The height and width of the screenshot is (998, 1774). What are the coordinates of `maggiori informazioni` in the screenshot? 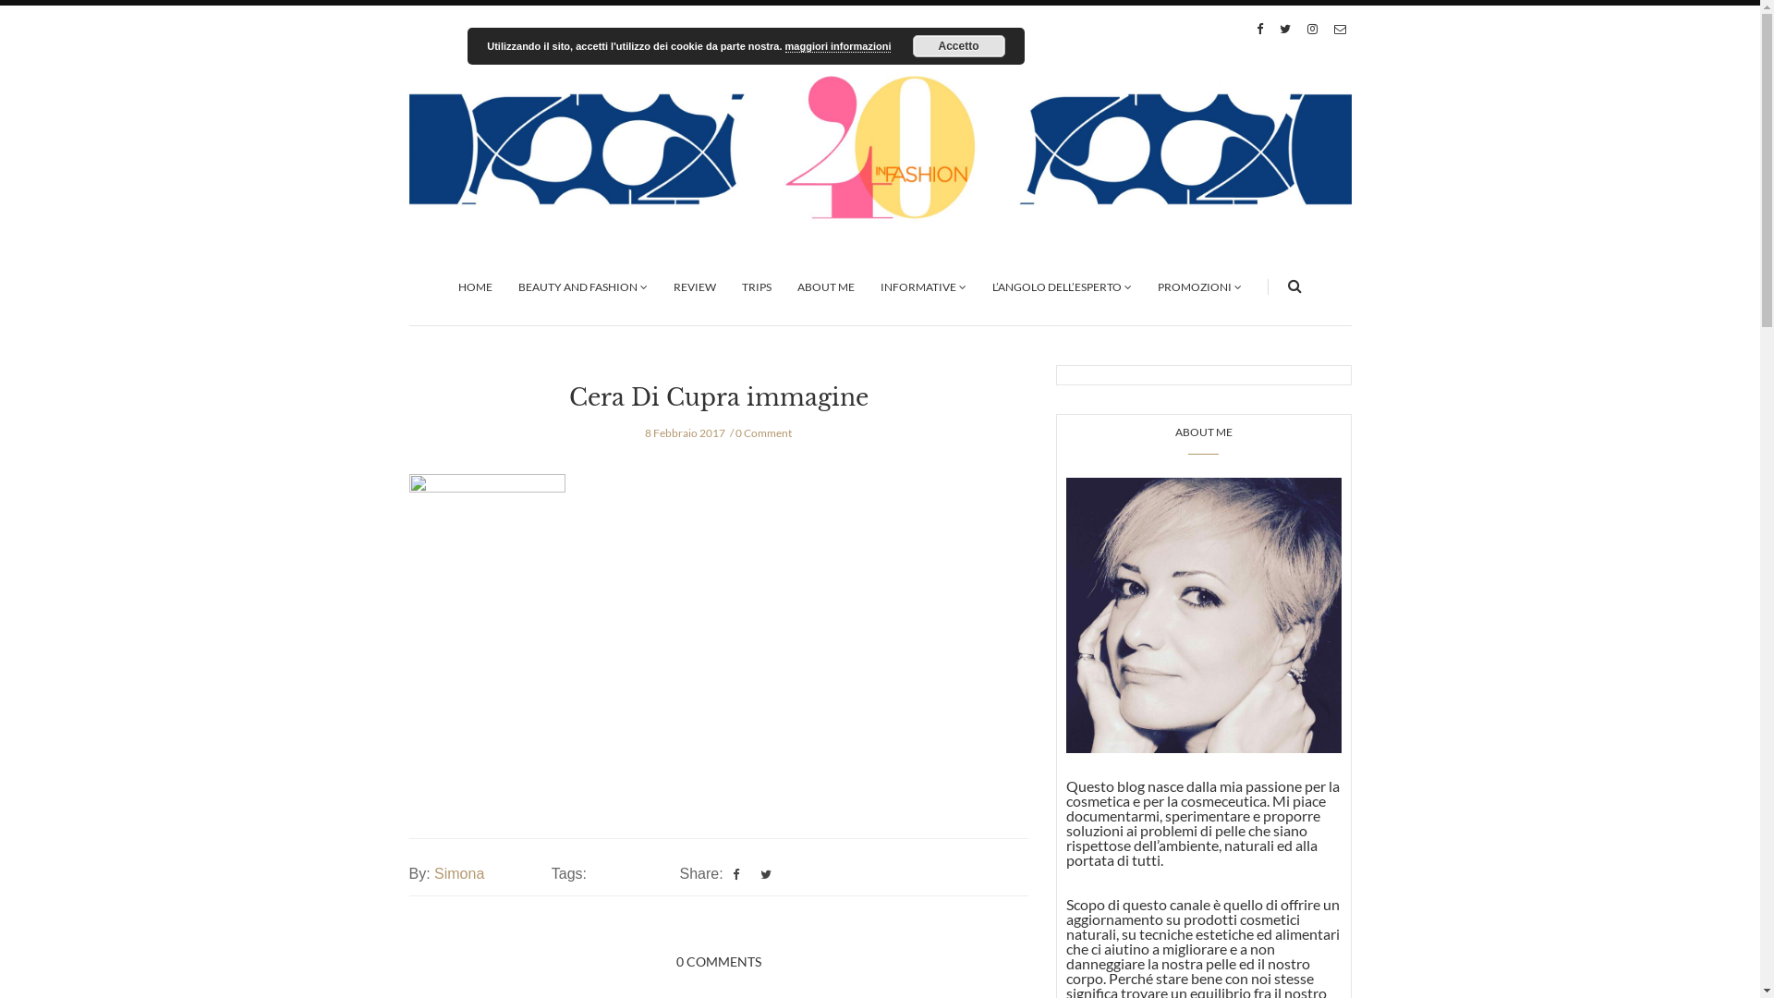 It's located at (838, 46).